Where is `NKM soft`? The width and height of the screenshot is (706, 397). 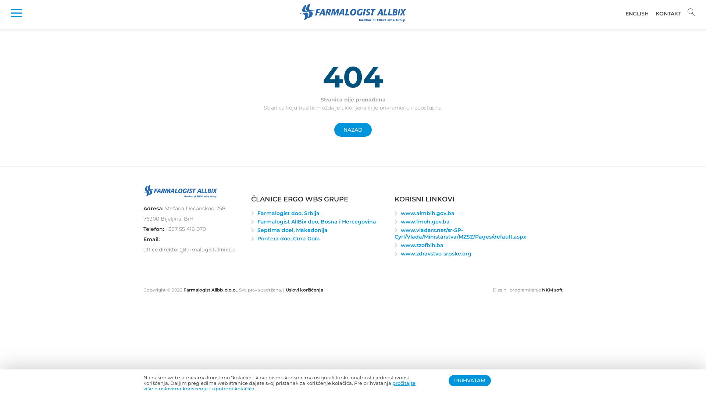
NKM soft is located at coordinates (552, 290).